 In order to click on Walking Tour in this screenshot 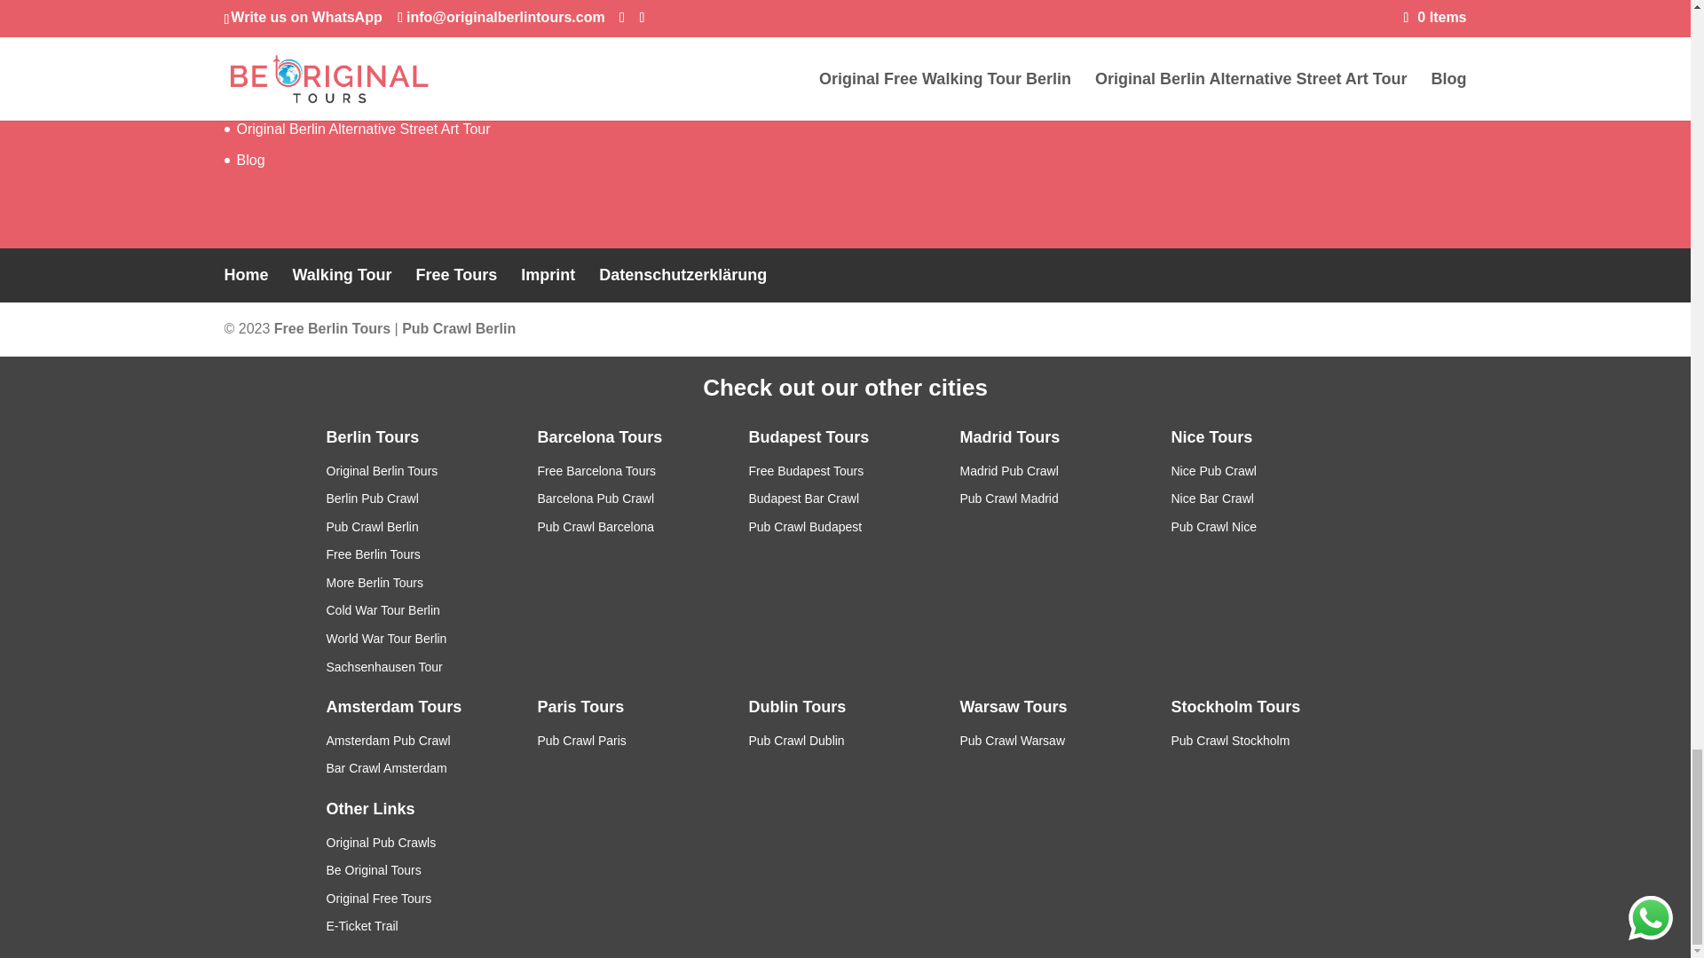, I will do `click(343, 275)`.